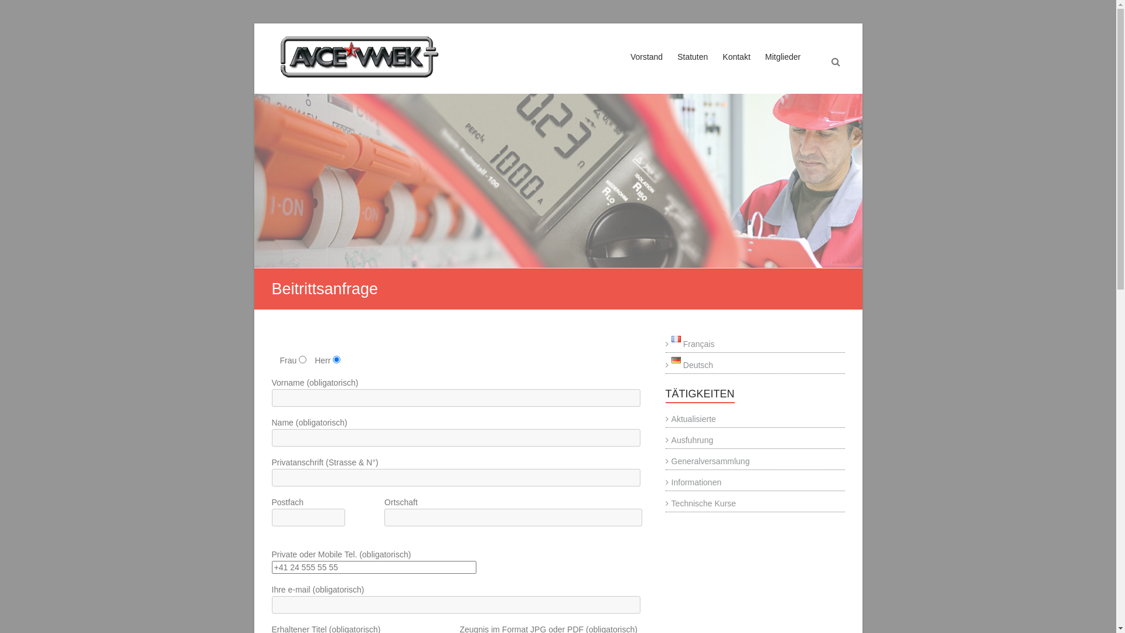  I want to click on Vorstand, so click(647, 68).